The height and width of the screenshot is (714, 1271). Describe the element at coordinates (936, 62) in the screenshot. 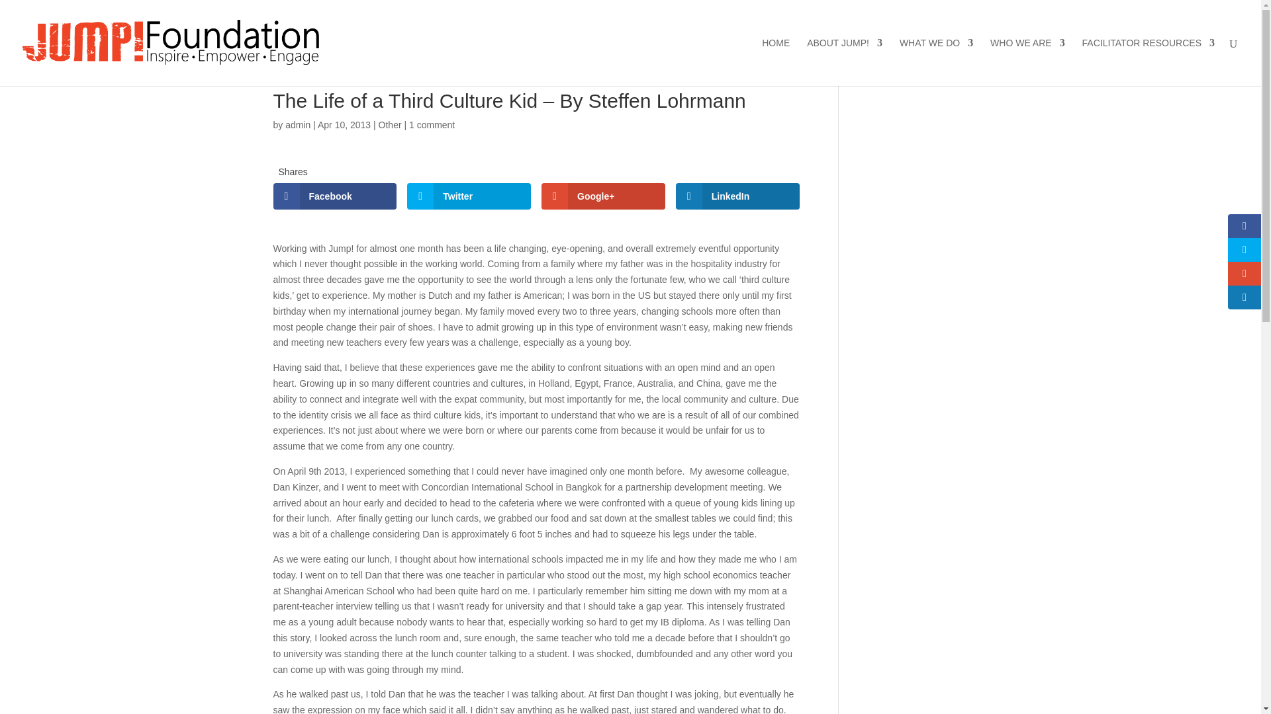

I see `WHAT WE DO` at that location.